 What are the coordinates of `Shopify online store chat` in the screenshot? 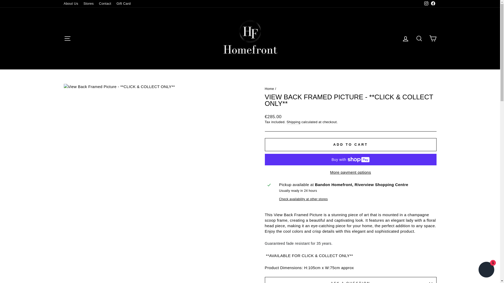 It's located at (486, 270).